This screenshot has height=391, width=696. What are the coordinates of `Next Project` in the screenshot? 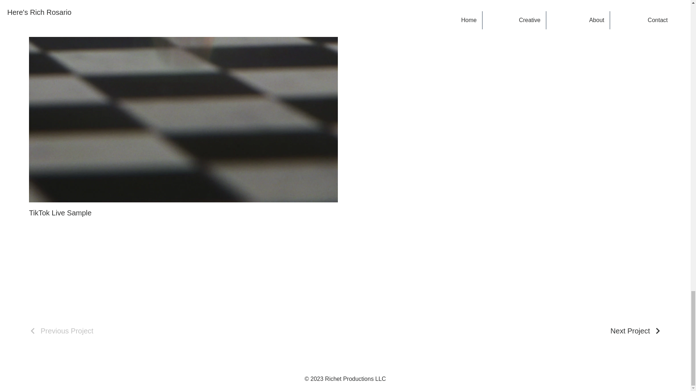 It's located at (636, 331).